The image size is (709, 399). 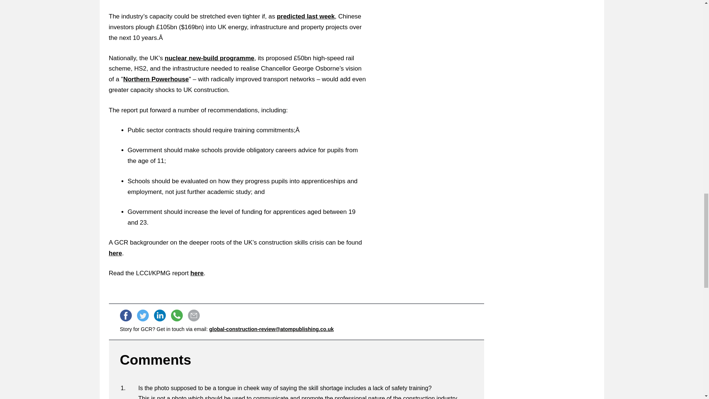 What do you see at coordinates (177, 316) in the screenshot?
I see `Share on WhatsApp` at bounding box center [177, 316].